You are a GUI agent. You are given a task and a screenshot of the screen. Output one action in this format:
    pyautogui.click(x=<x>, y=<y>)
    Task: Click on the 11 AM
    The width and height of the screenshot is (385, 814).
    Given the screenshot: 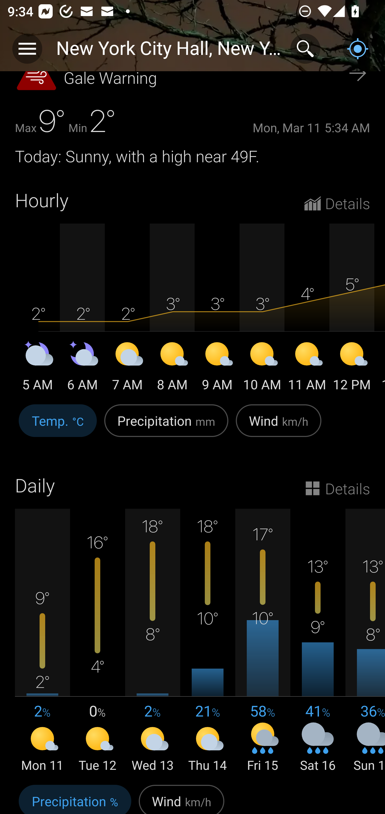 What is the action you would take?
    pyautogui.click(x=307, y=368)
    